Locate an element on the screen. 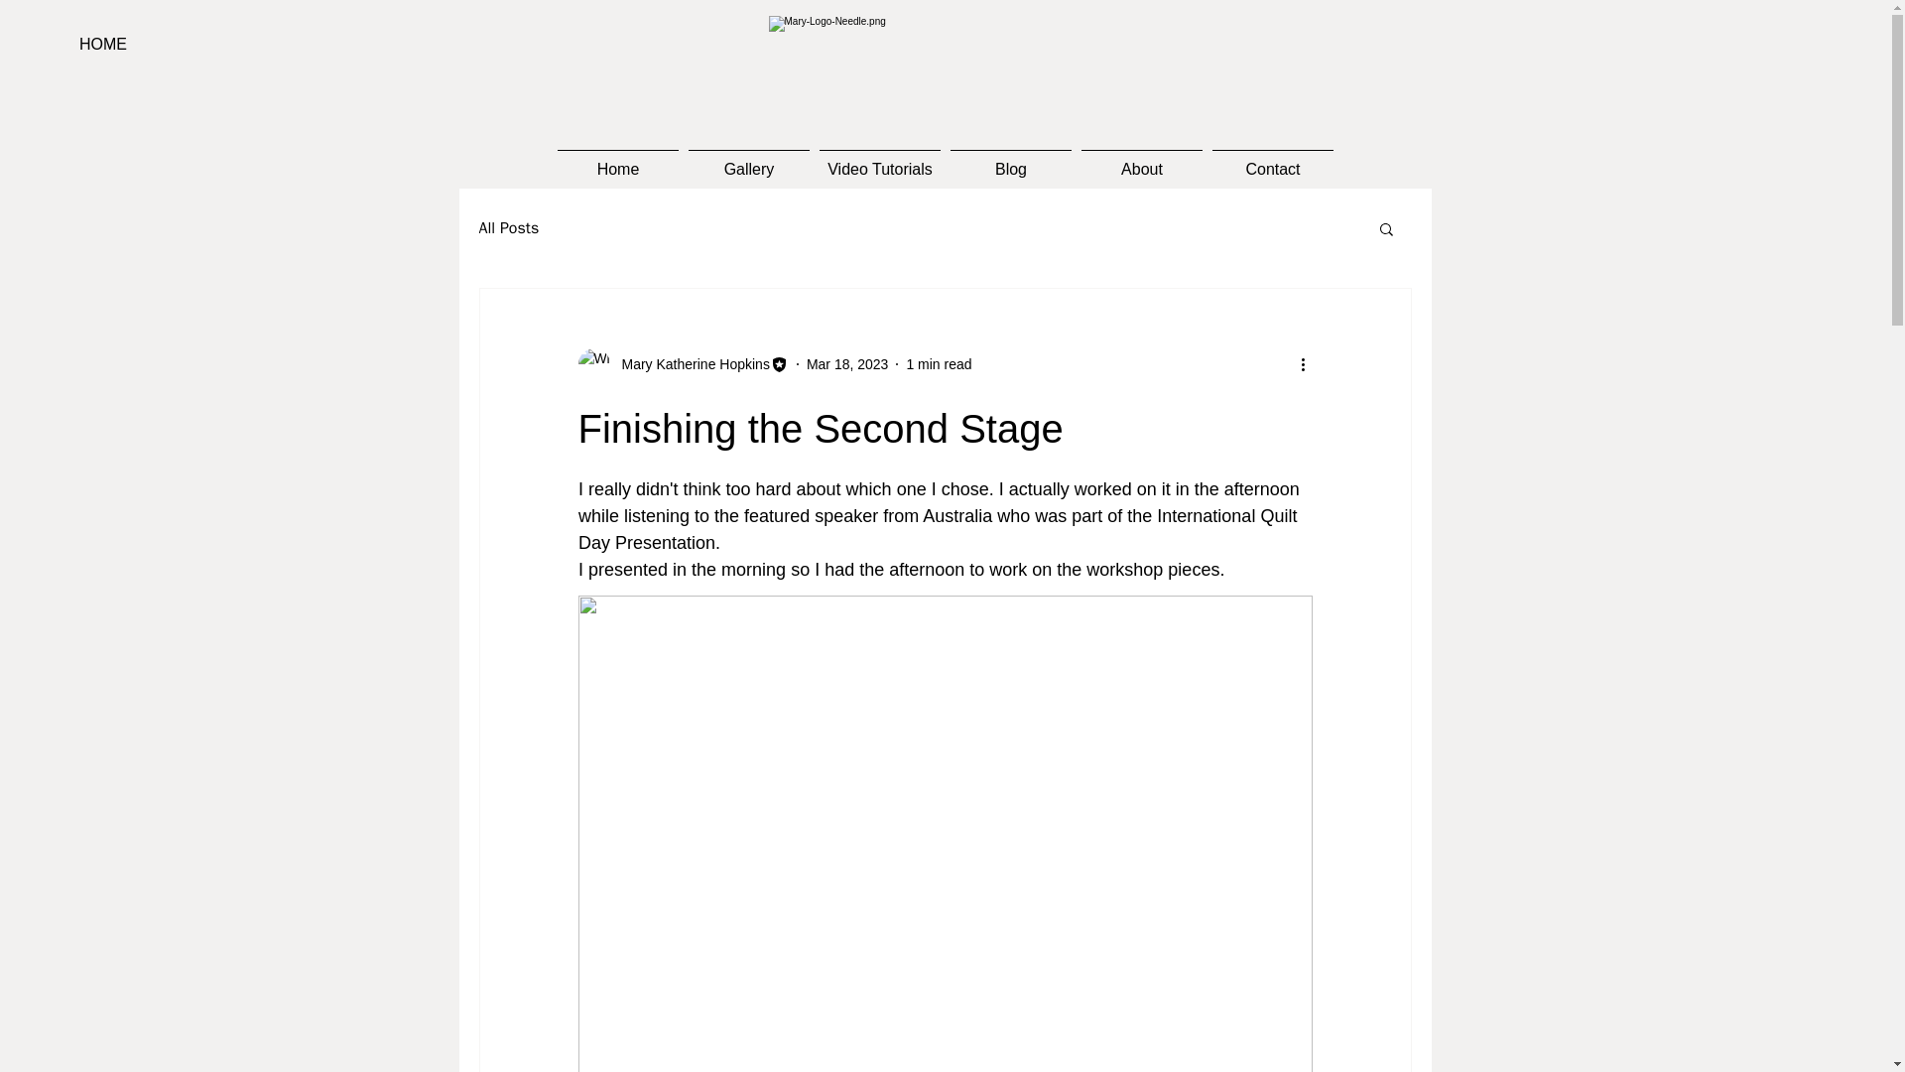 The image size is (1905, 1072). Blog is located at coordinates (1010, 161).